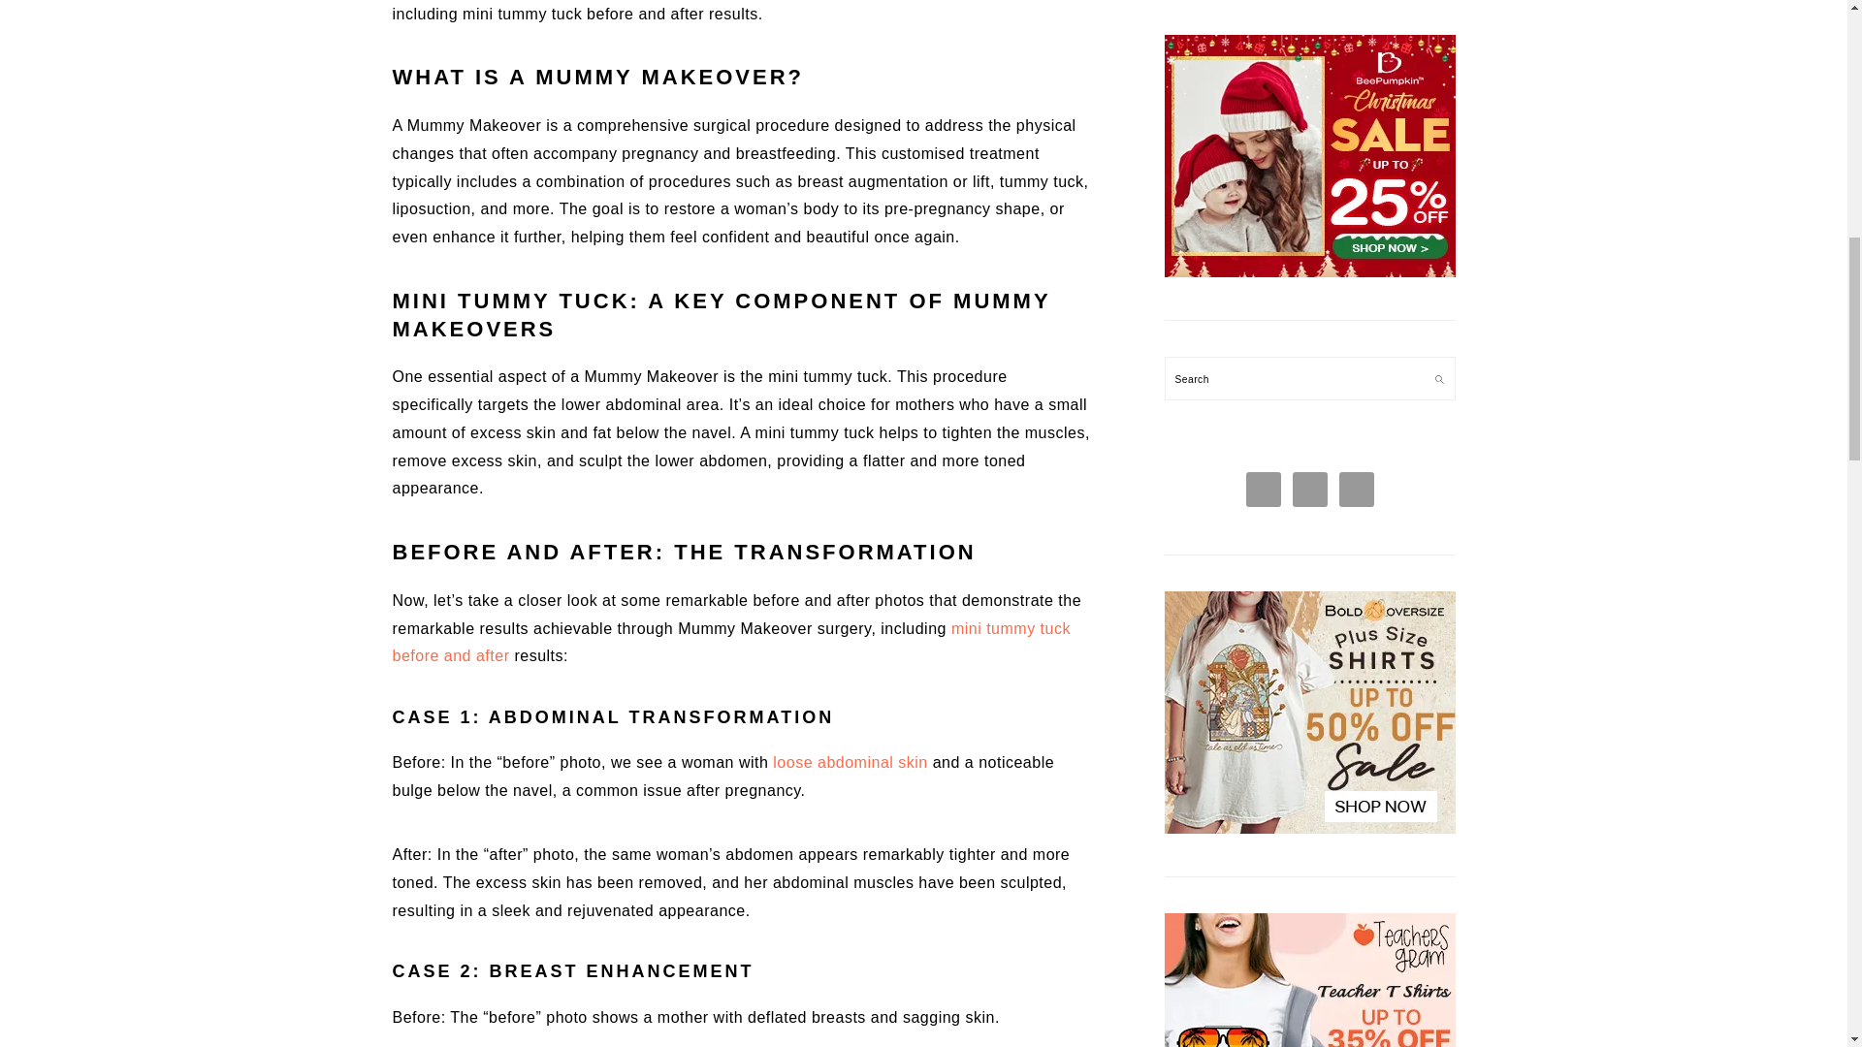 Image resolution: width=1862 pixels, height=1047 pixels. I want to click on loose abdominal skin, so click(850, 762).